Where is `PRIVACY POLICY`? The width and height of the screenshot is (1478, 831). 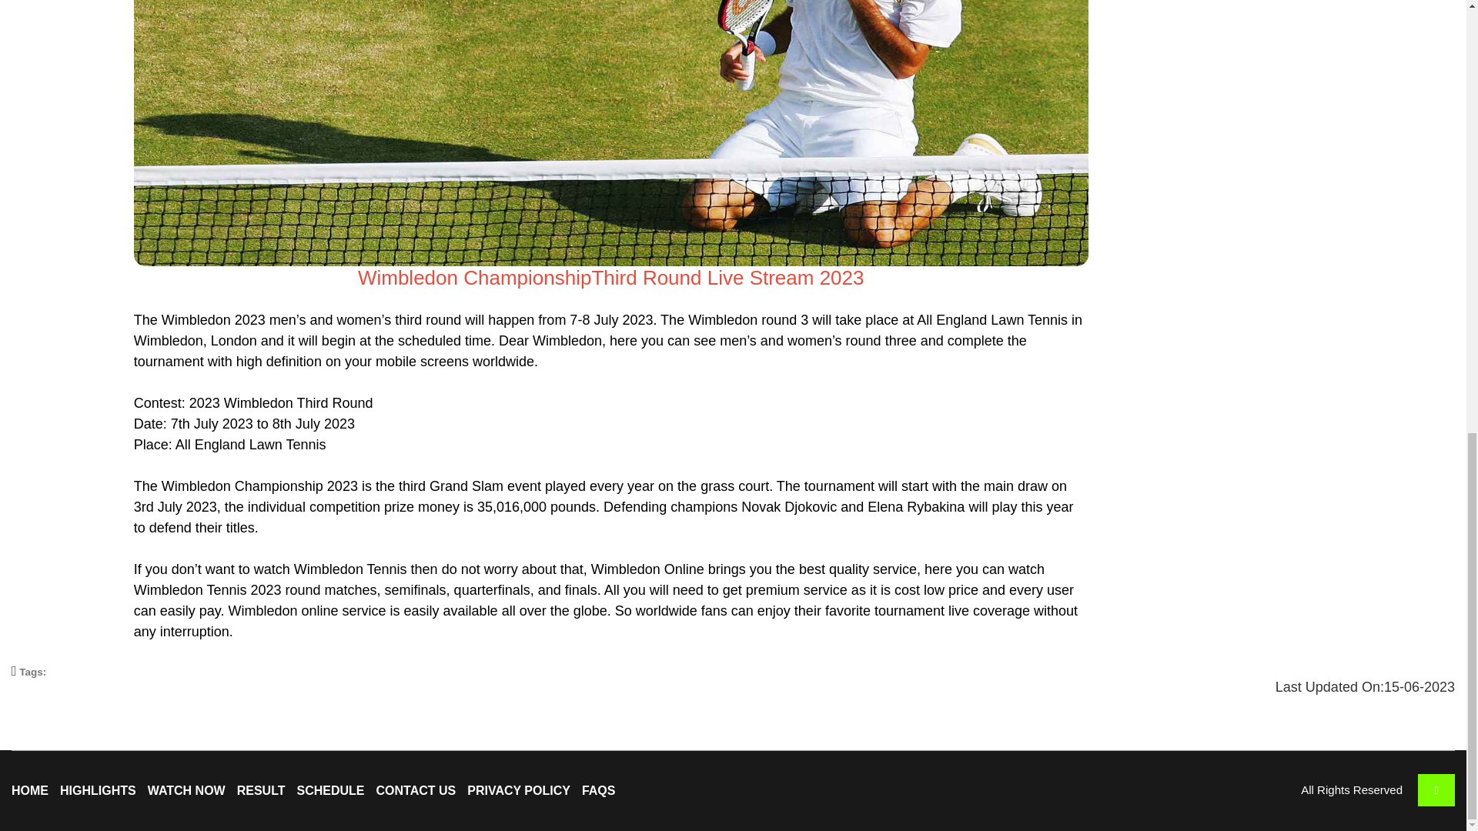
PRIVACY POLICY is located at coordinates (519, 790).